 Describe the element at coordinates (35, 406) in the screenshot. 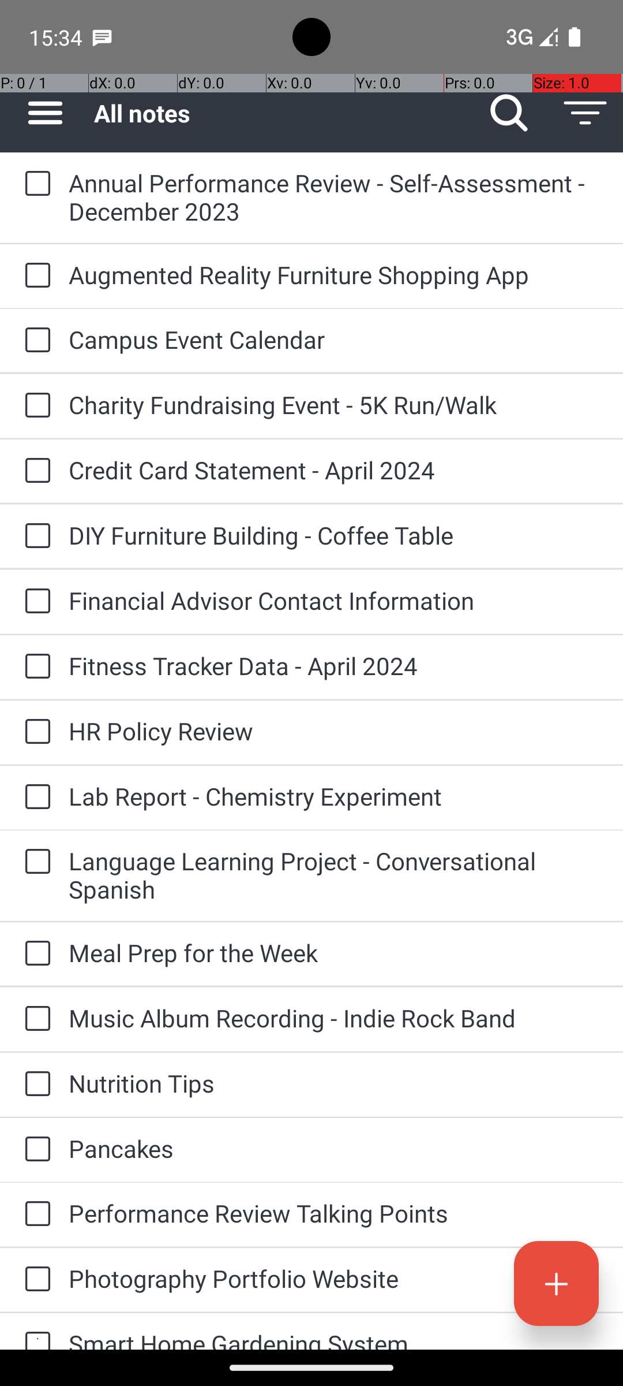

I see `to-do: Charity Fundraising Event - 5K Run/Walk` at that location.